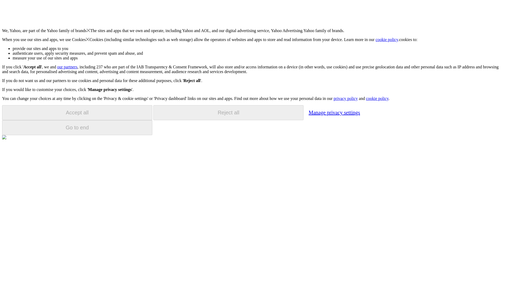 The image size is (505, 284). I want to click on privacy policy, so click(345, 98).